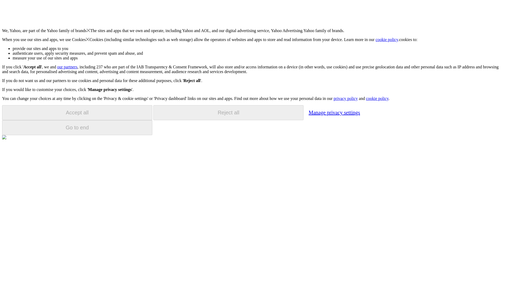 The image size is (505, 284). I want to click on privacy policy, so click(345, 98).